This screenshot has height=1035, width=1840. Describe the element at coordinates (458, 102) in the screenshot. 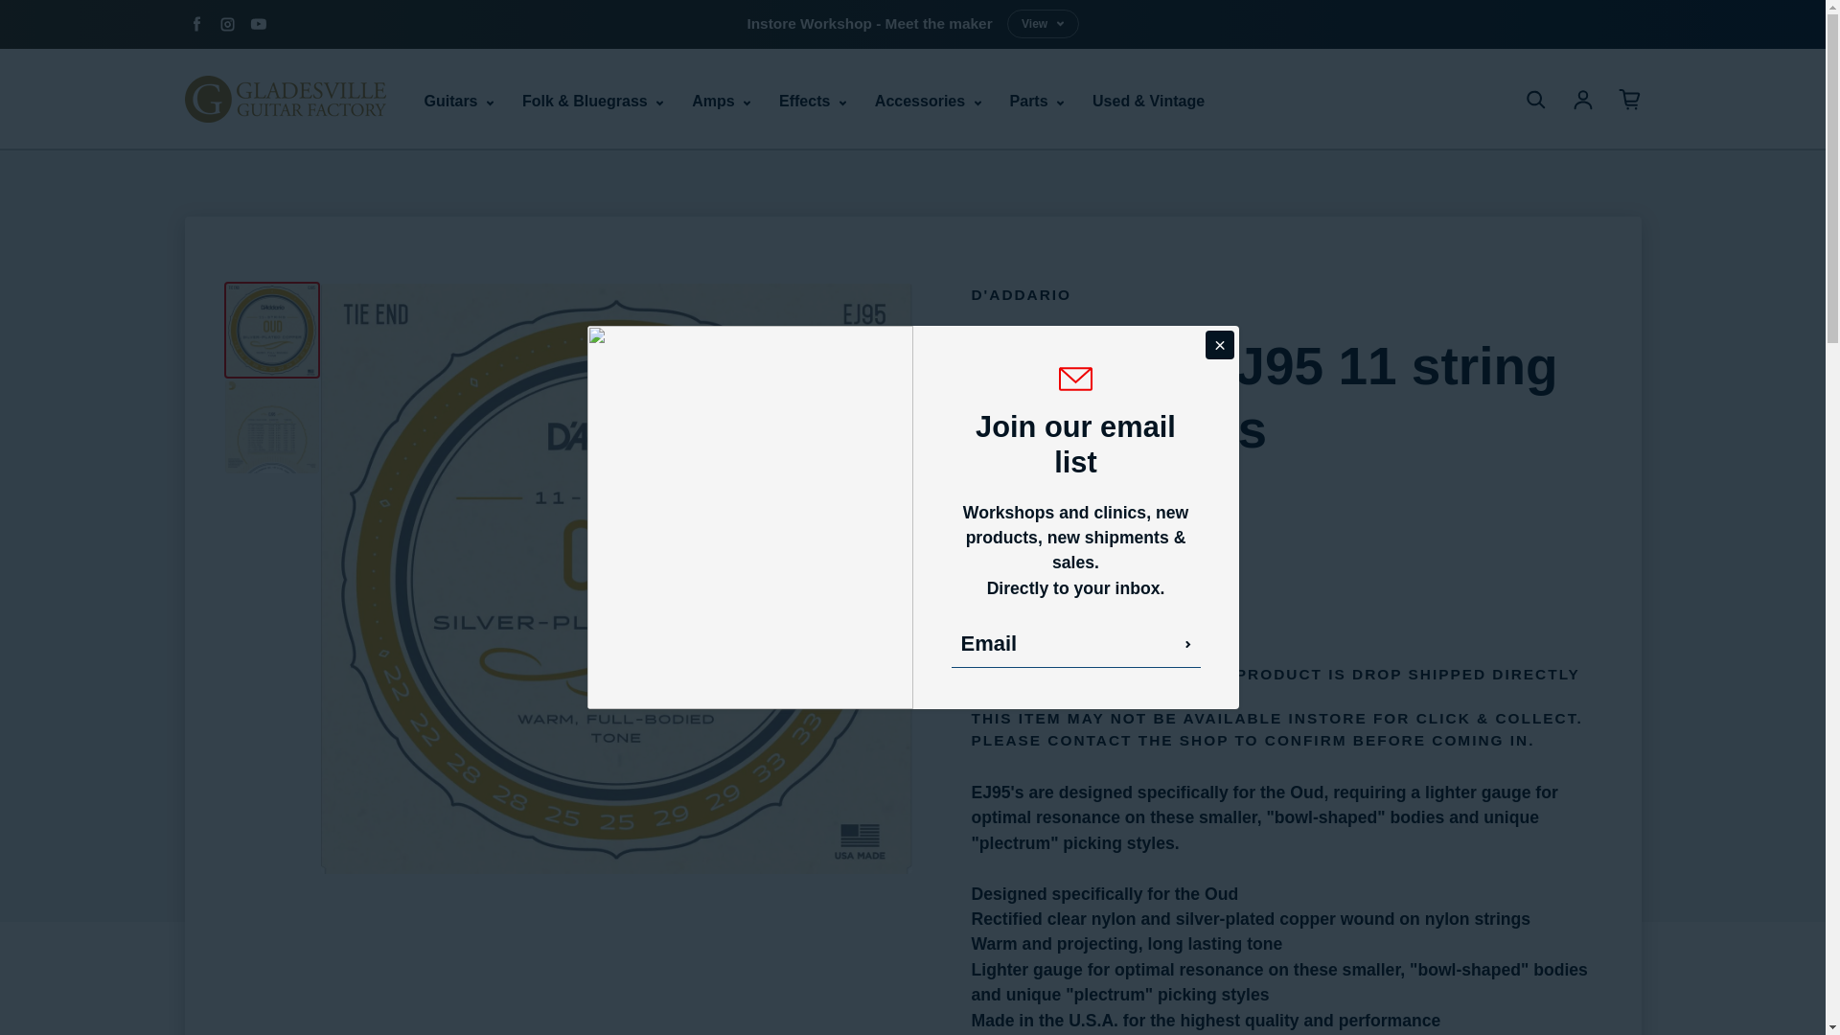

I see `Guitars` at that location.